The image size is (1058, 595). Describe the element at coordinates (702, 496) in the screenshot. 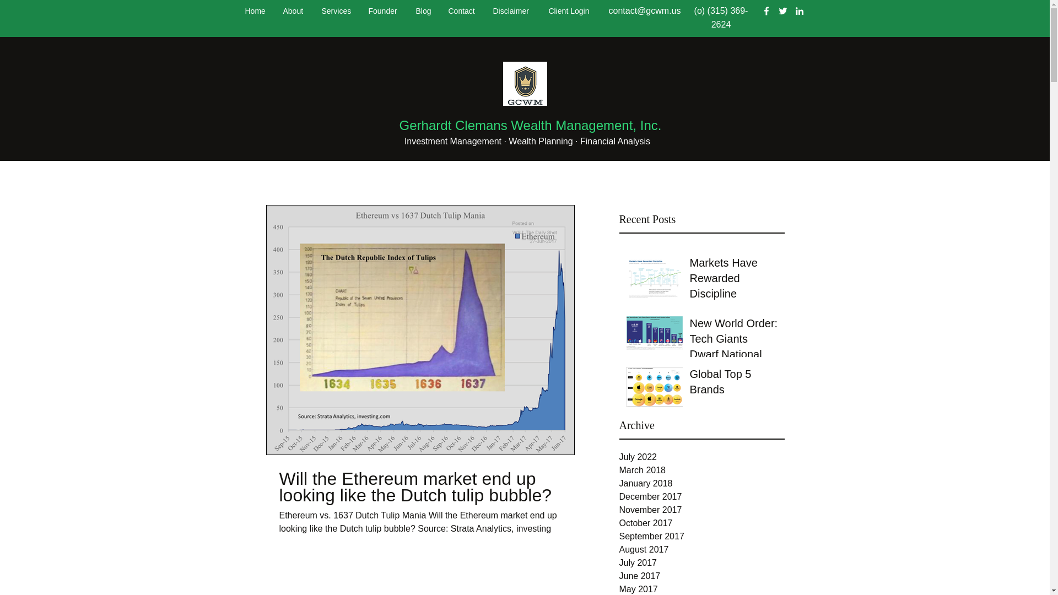

I see `December 2017` at that location.